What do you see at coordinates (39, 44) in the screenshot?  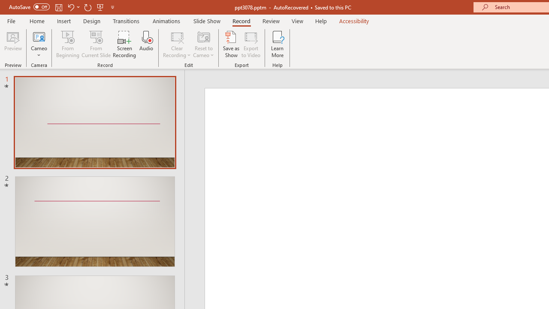 I see `Cameo` at bounding box center [39, 44].